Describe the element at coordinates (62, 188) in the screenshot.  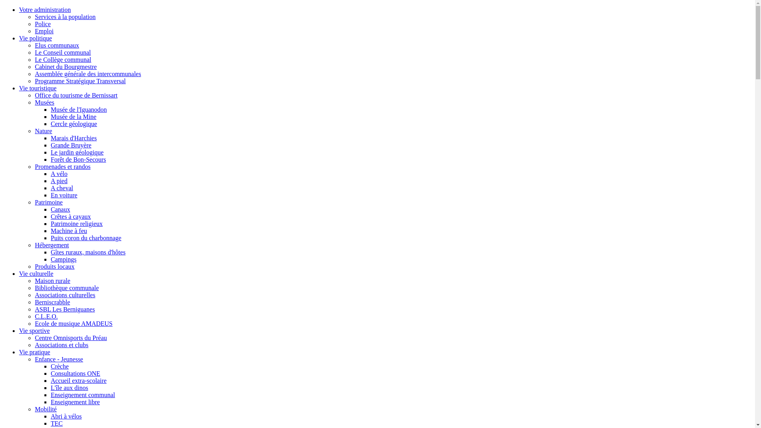
I see `A cheval` at that location.